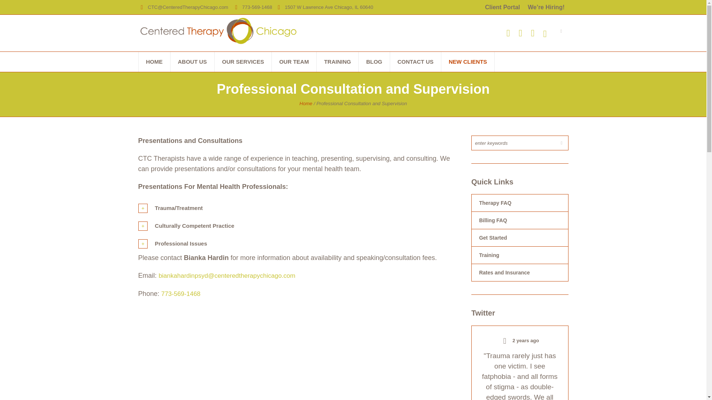 The height and width of the screenshot is (400, 712). I want to click on LinkedIn, so click(533, 33).